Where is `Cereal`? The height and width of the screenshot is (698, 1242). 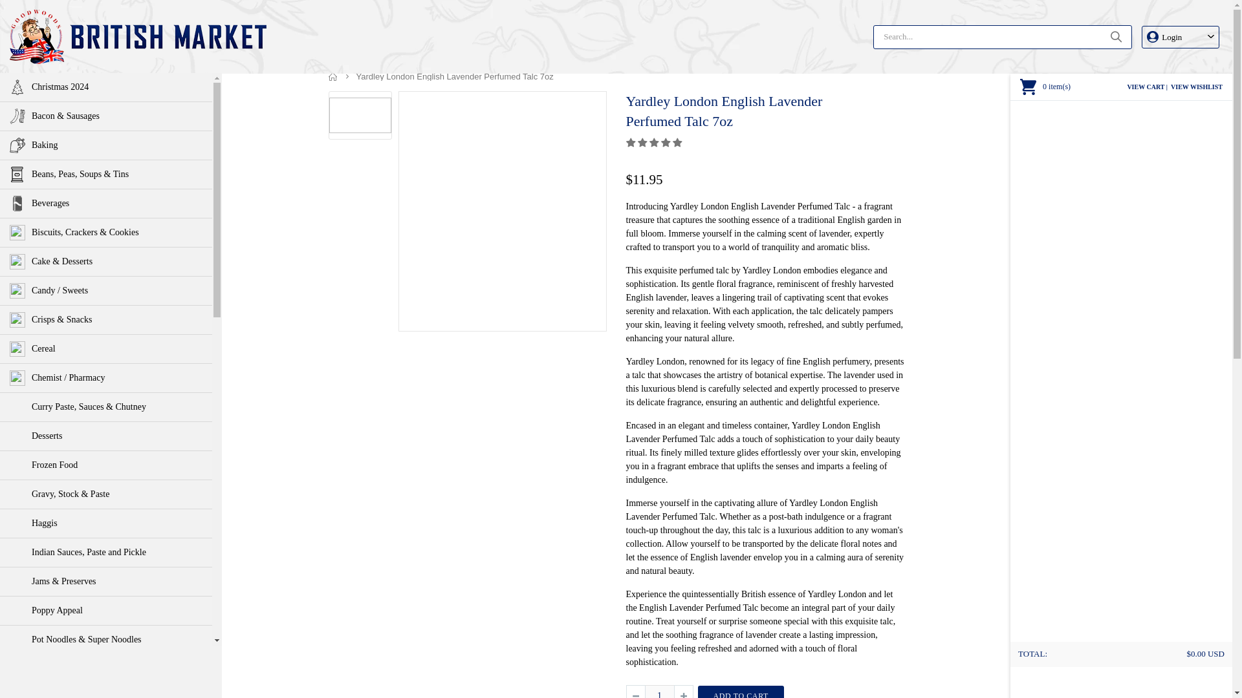
Cereal is located at coordinates (106, 349).